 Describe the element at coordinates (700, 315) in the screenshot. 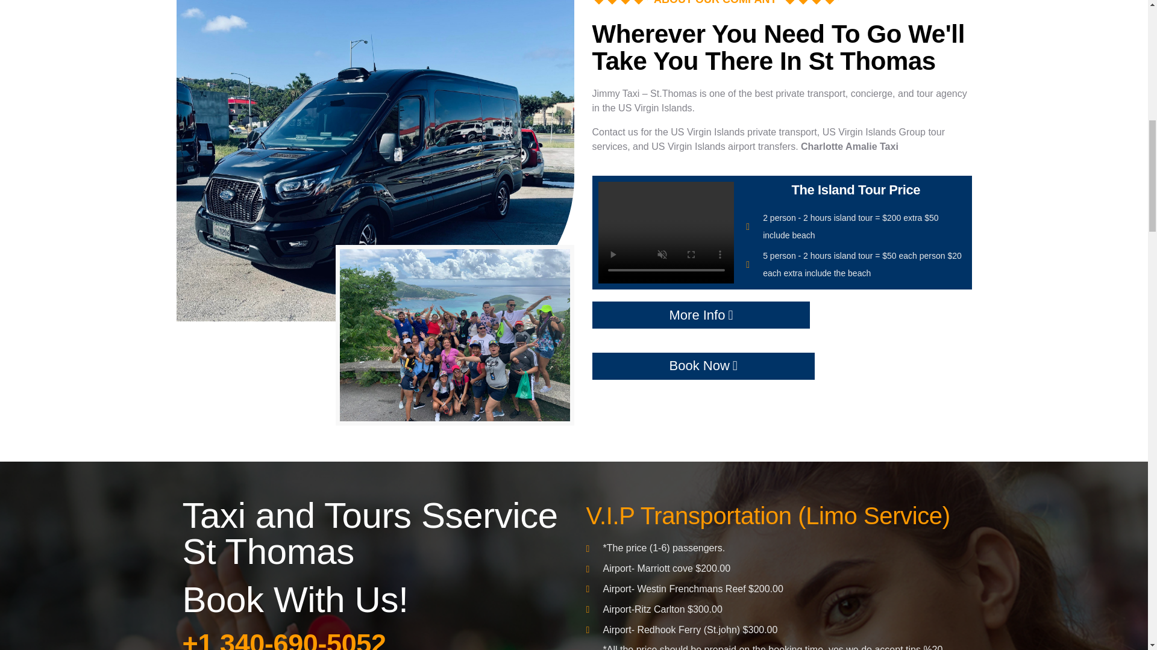

I see `More Info` at that location.